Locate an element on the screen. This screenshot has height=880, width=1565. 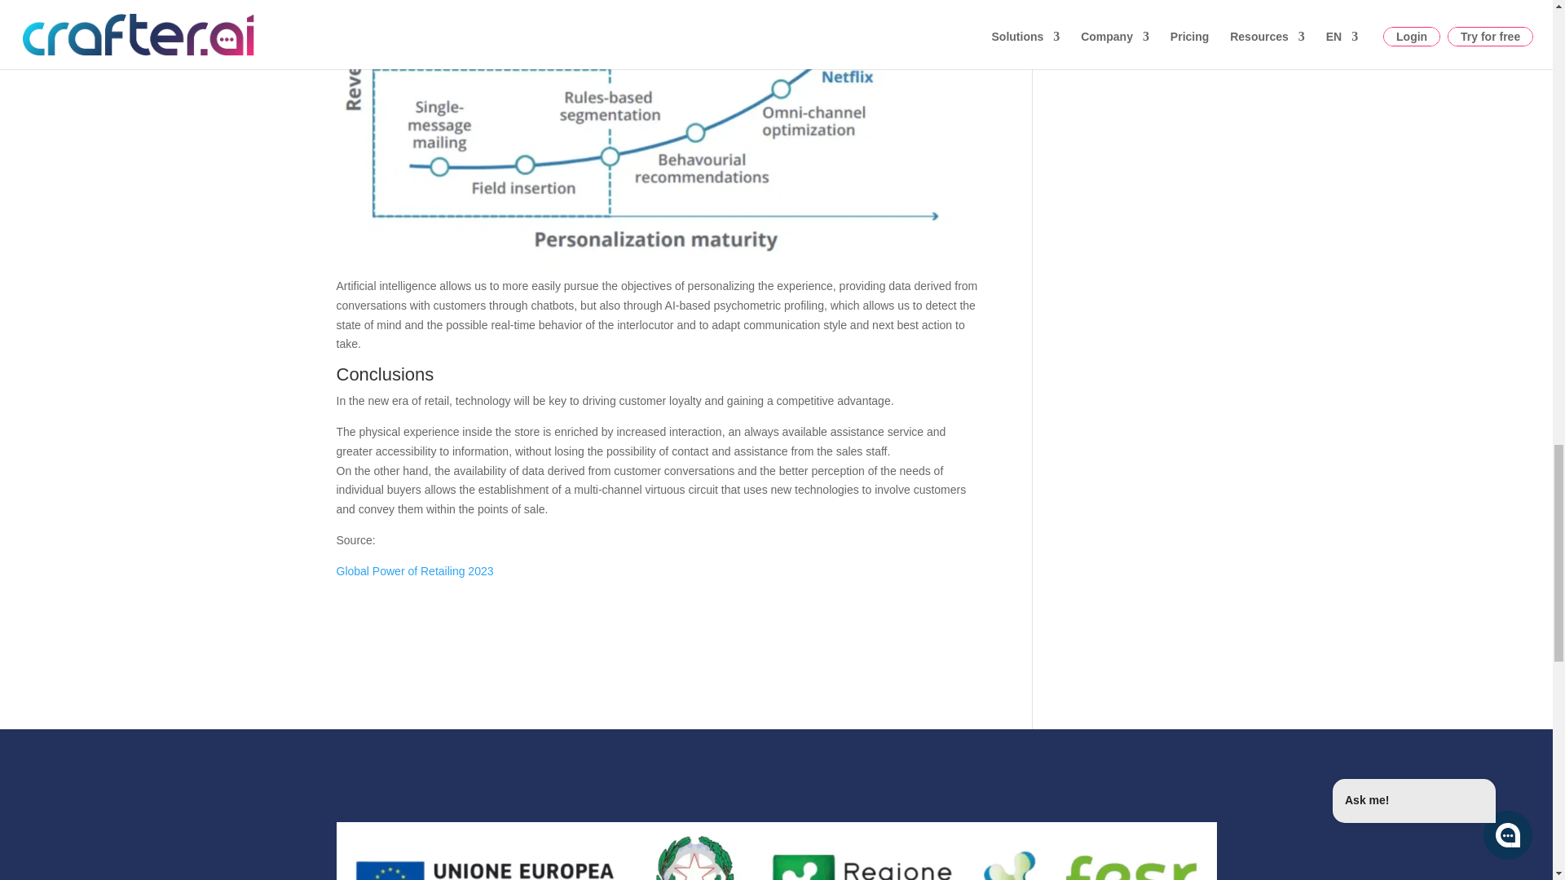
loghi finanziamenti unione europea e regione lombardia is located at coordinates (776, 851).